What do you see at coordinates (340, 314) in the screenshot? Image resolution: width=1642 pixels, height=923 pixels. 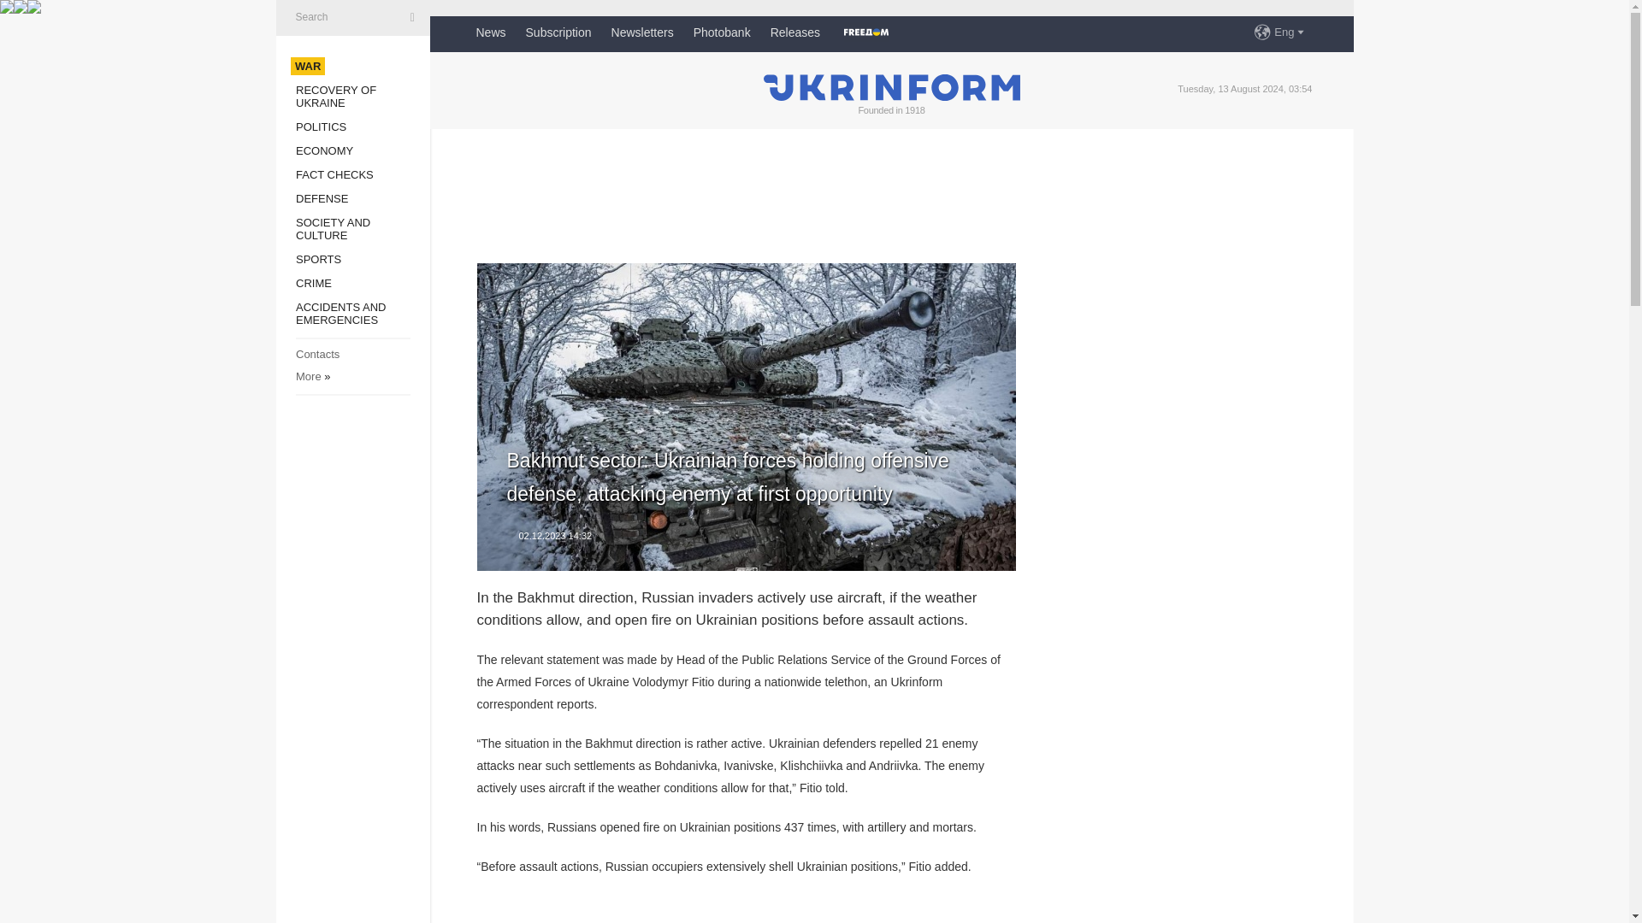 I see `ACCIDENTS AND EMERGENCIES` at bounding box center [340, 314].